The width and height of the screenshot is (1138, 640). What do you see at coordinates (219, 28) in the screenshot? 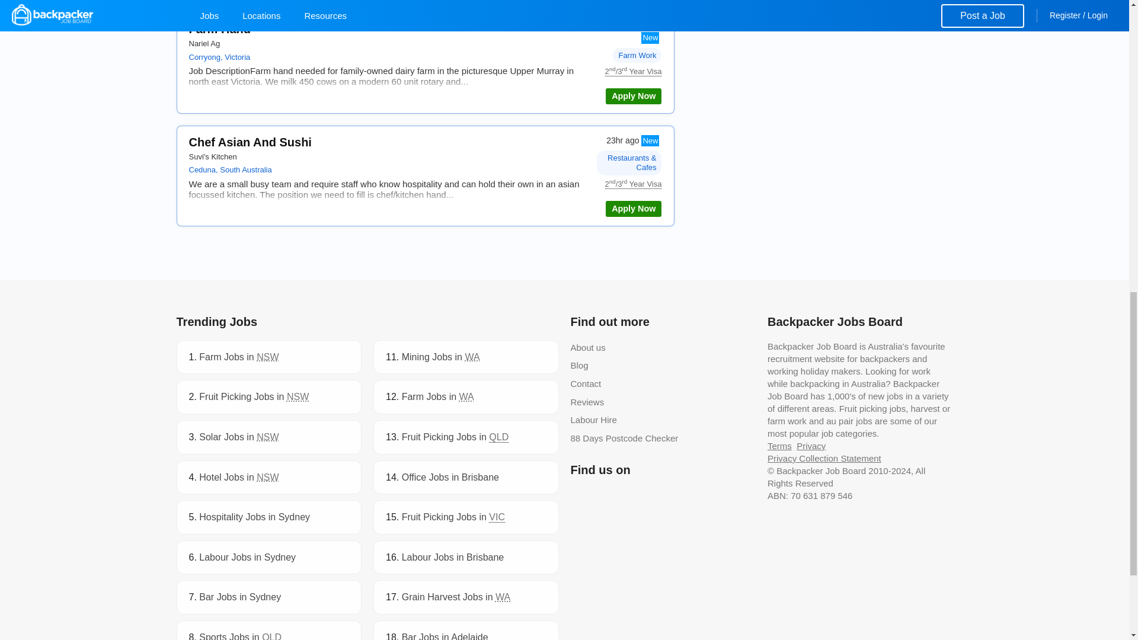
I see `Farm Hand` at bounding box center [219, 28].